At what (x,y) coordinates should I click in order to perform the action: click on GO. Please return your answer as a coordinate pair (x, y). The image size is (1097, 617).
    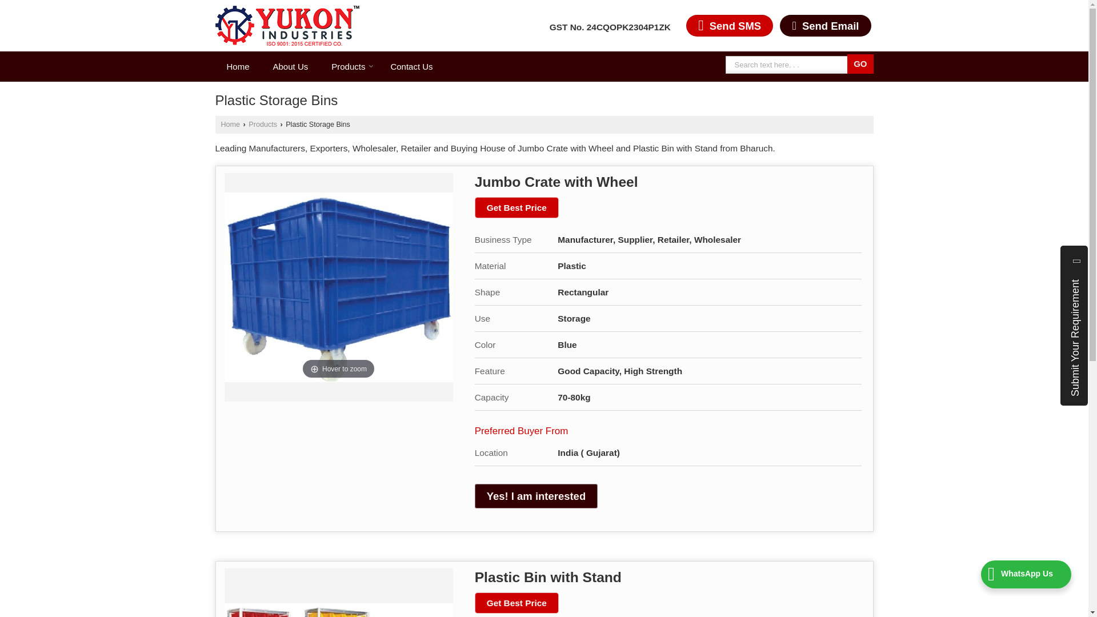
    Looking at the image, I should click on (860, 64).